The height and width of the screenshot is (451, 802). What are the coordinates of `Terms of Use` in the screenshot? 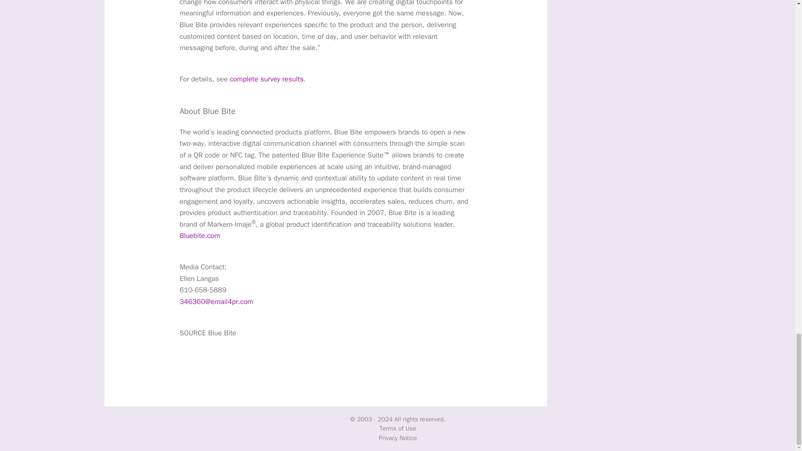 It's located at (398, 428).